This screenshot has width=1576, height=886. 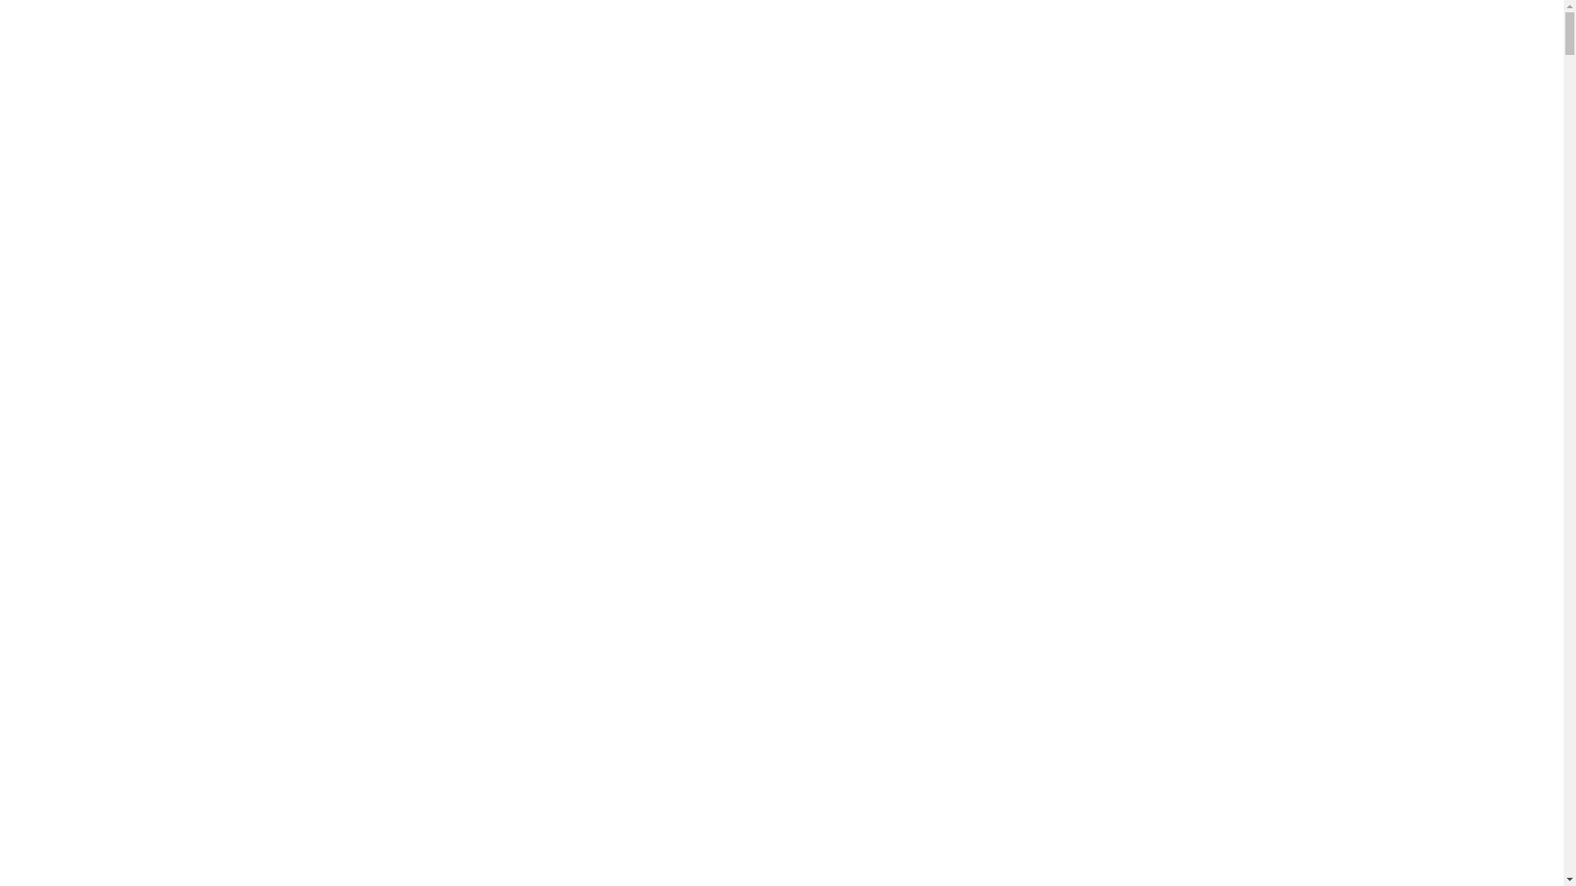 What do you see at coordinates (28, 604) in the screenshot?
I see `Articles` at bounding box center [28, 604].